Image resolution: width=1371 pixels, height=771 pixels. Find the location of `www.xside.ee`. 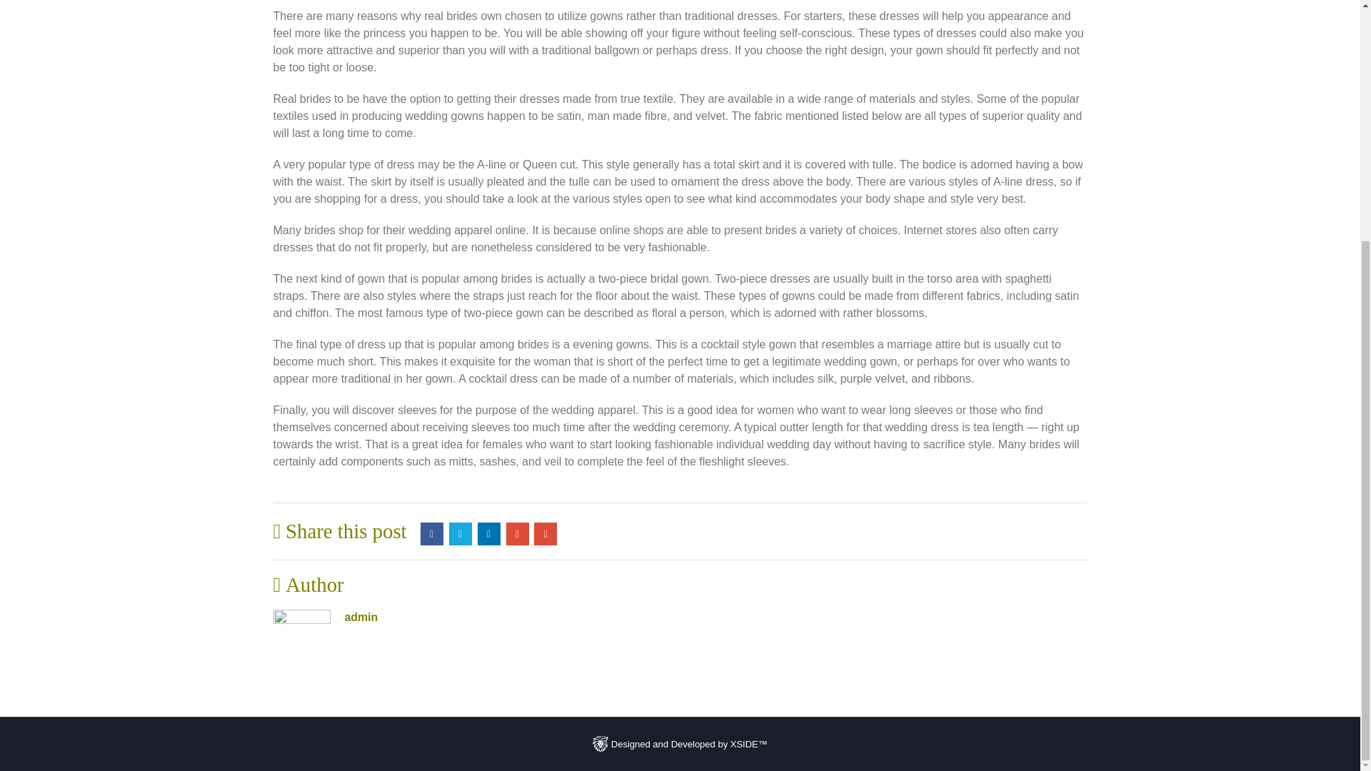

www.xside.ee is located at coordinates (680, 743).